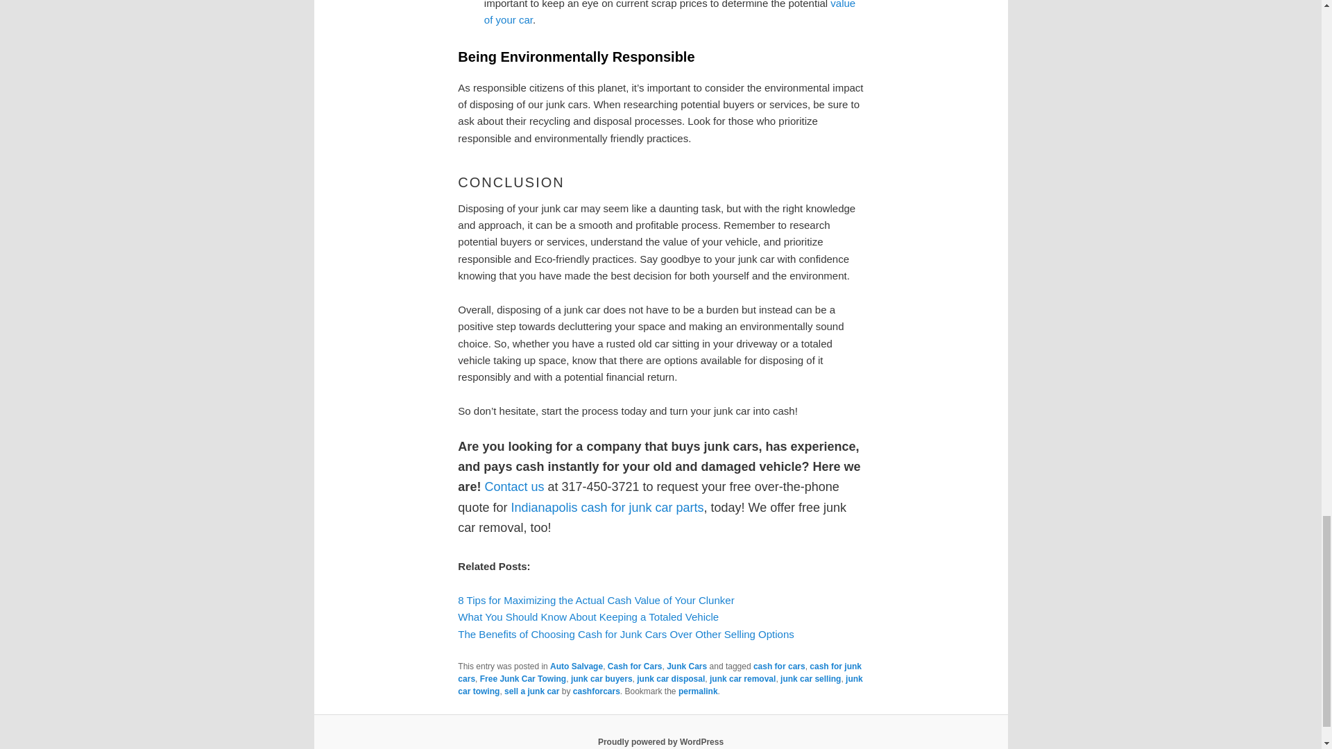 This screenshot has width=1332, height=749. Describe the element at coordinates (687, 666) in the screenshot. I see `Junk Cars` at that location.